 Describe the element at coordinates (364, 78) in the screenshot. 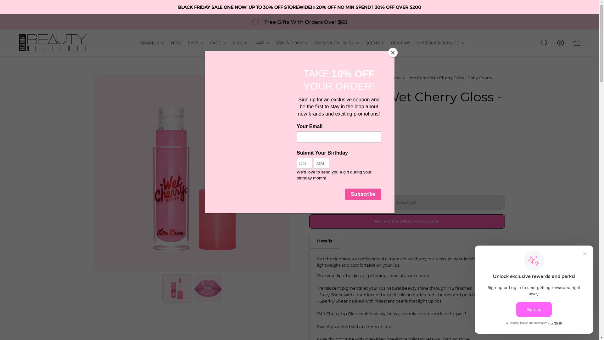

I see `Globo basis collection - Do not delete` at that location.